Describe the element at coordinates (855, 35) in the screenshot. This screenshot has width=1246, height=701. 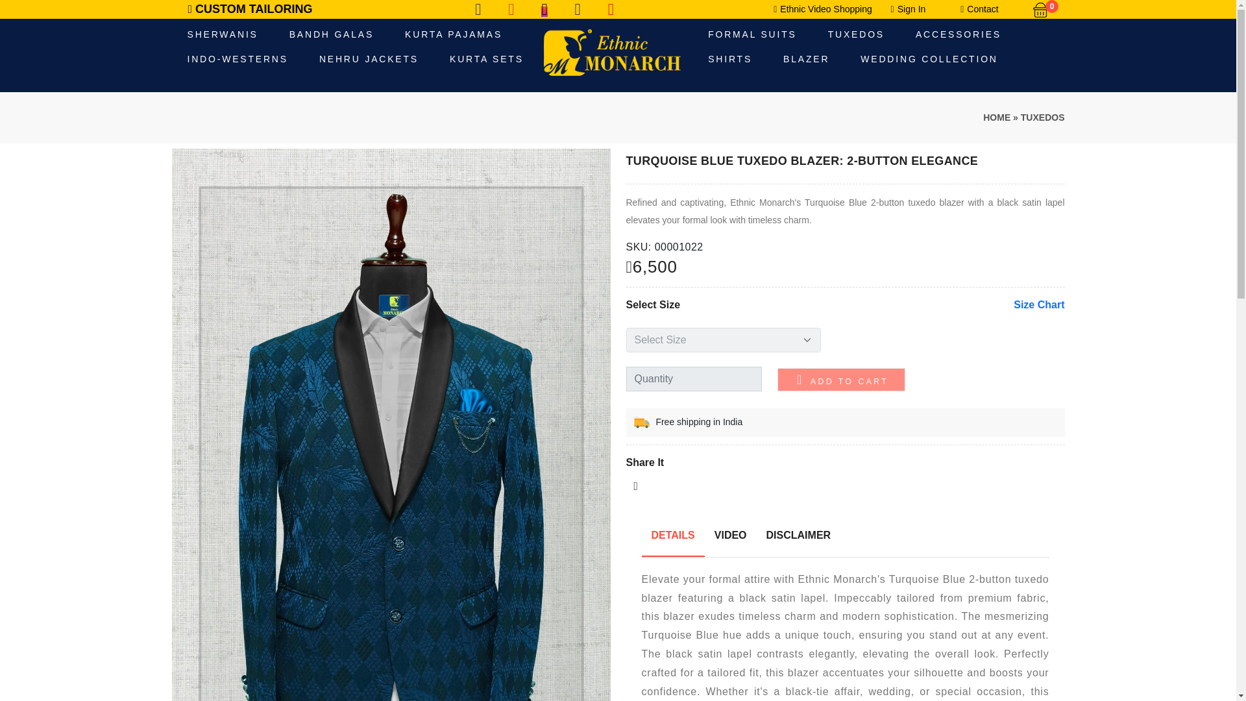
I see `TUXEDOS` at that location.